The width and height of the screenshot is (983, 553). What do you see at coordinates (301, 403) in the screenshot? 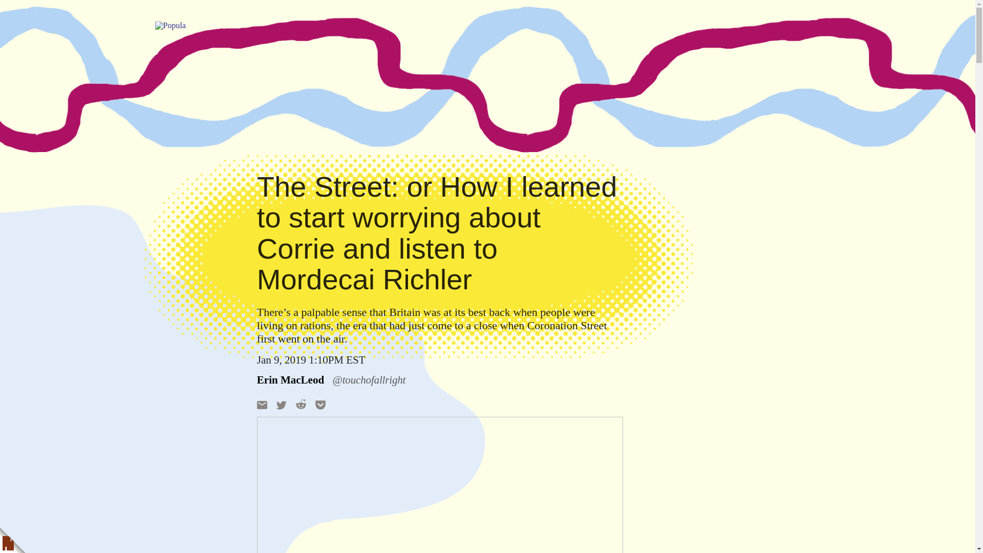
I see `Reddit` at bounding box center [301, 403].